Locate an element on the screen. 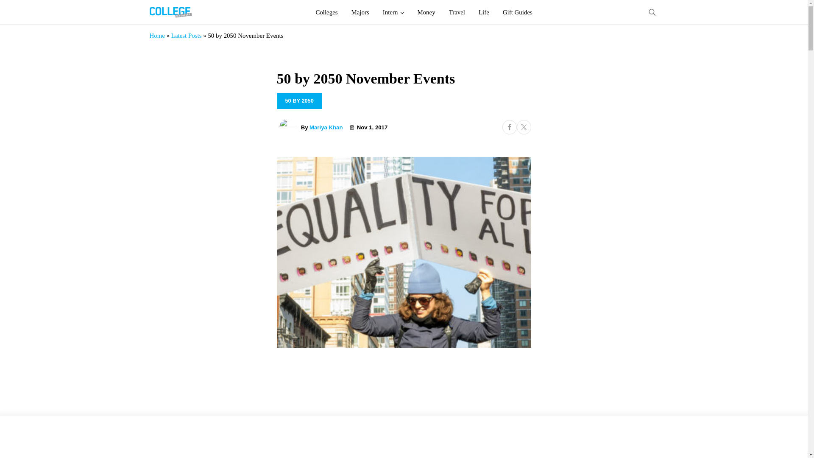  Colleges is located at coordinates (326, 12).